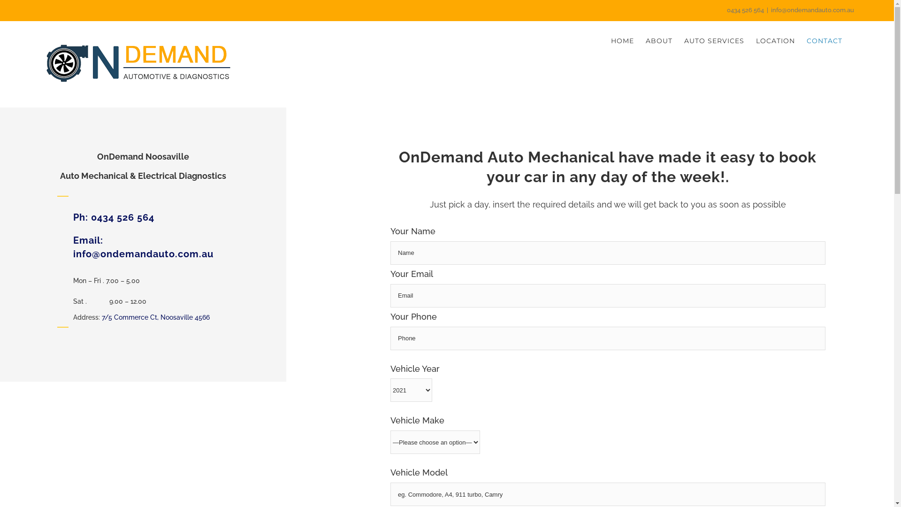 This screenshot has width=901, height=507. I want to click on 0434 526 564, so click(745, 10).